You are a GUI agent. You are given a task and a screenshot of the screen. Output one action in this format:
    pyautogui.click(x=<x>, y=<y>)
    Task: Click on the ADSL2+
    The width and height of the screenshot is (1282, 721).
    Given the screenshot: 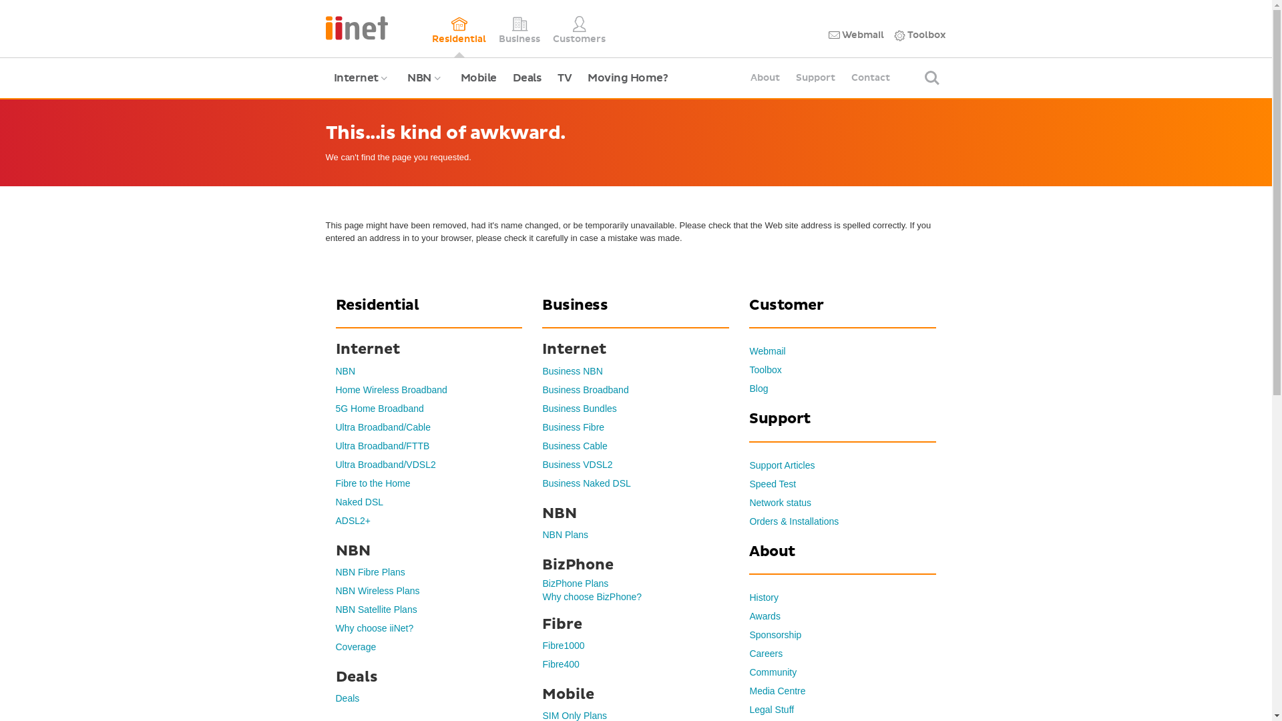 What is the action you would take?
    pyautogui.click(x=353, y=521)
    